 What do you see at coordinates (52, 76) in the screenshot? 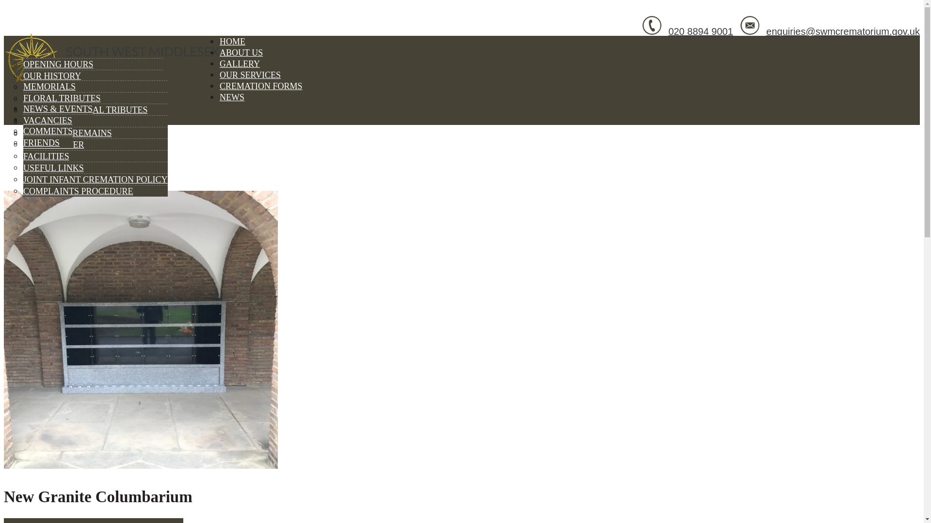
I see `Our History` at bounding box center [52, 76].